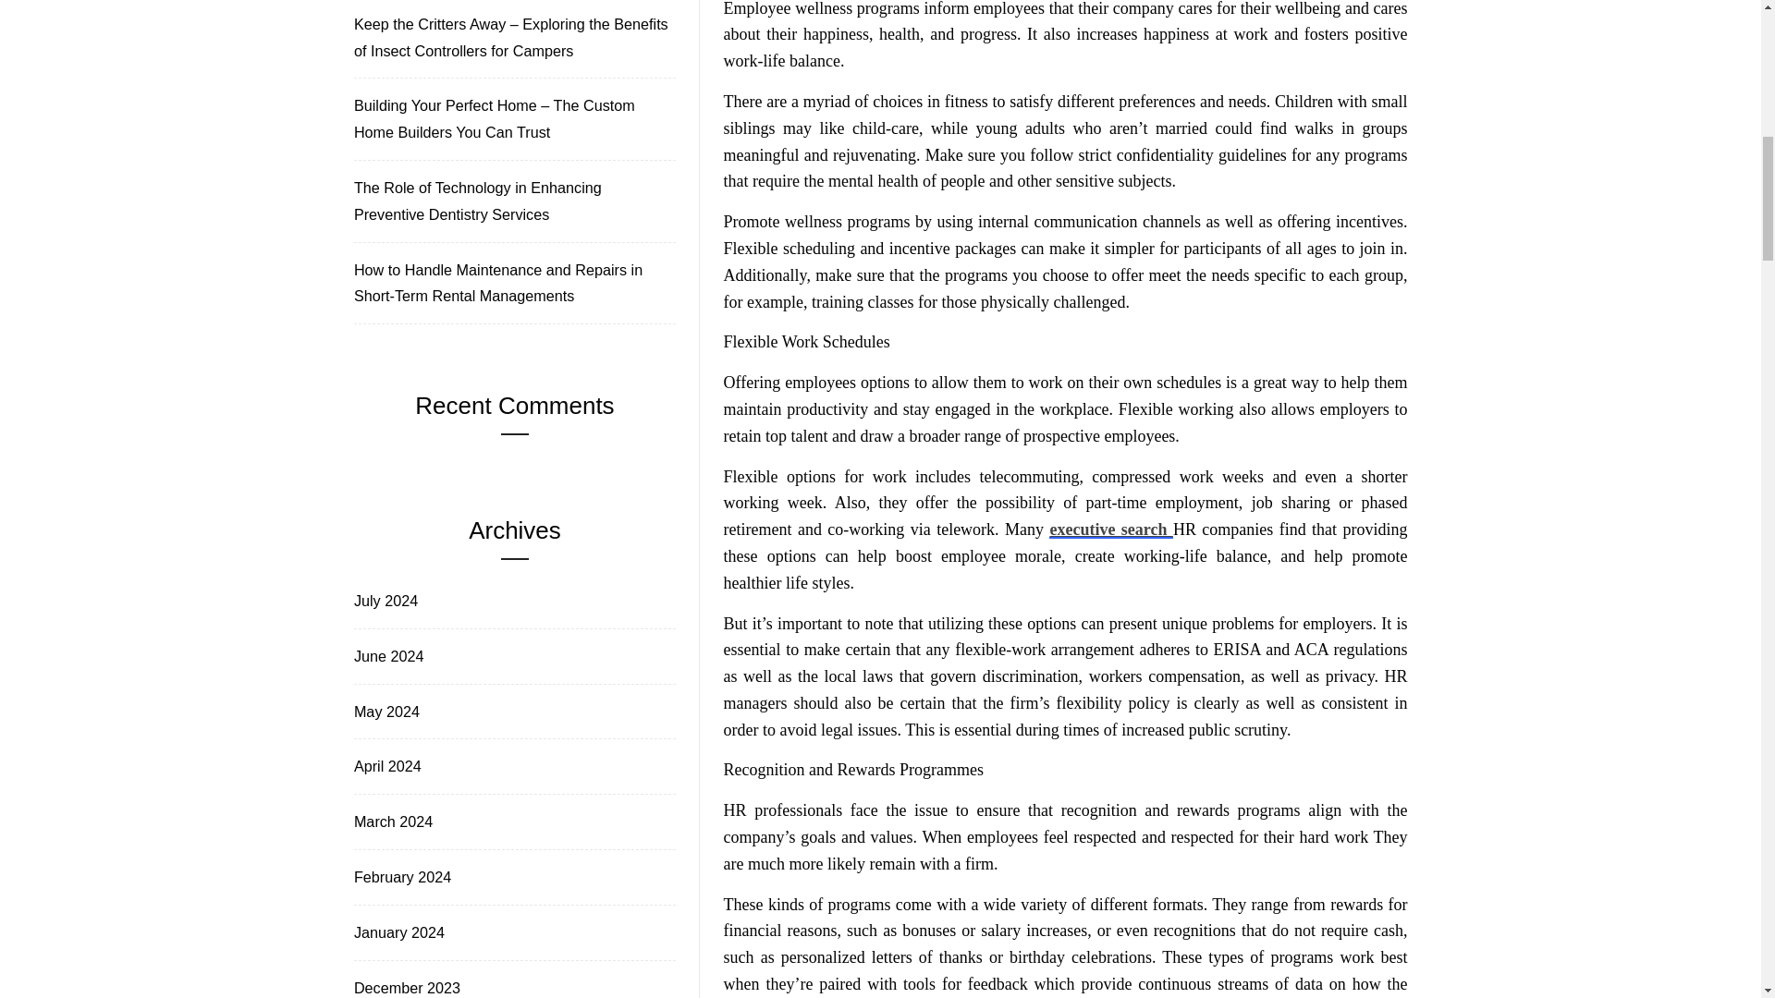  Describe the element at coordinates (391, 821) in the screenshot. I see `March 2024` at that location.